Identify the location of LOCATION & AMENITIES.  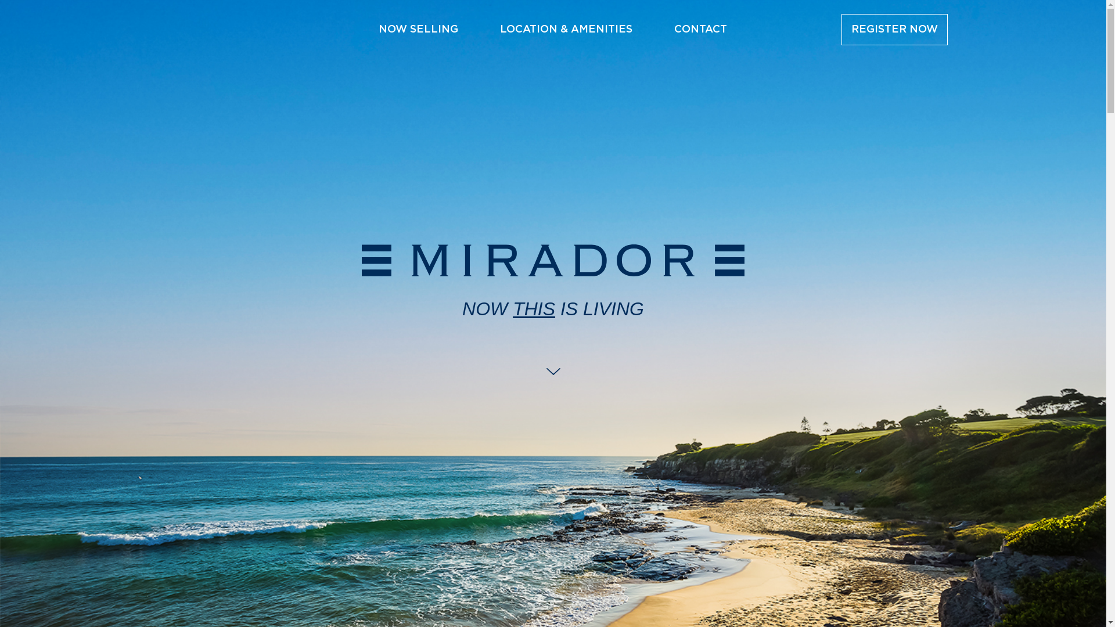
(566, 29).